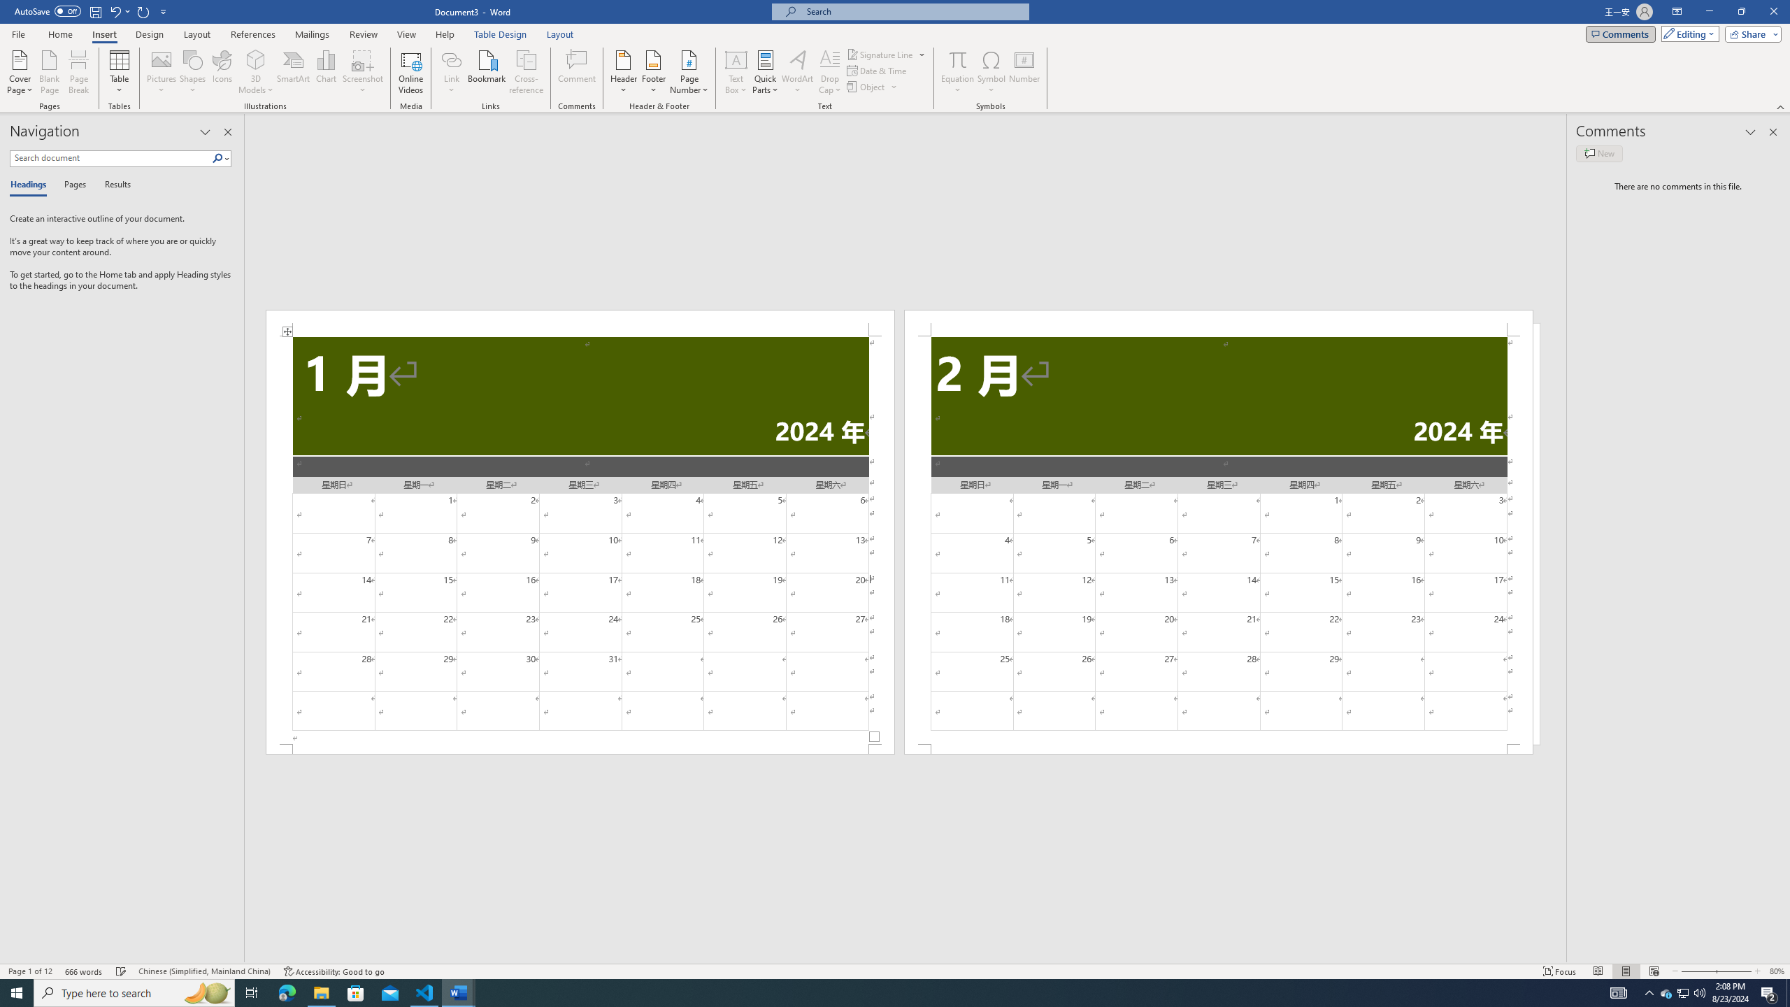  I want to click on Object..., so click(867, 87).